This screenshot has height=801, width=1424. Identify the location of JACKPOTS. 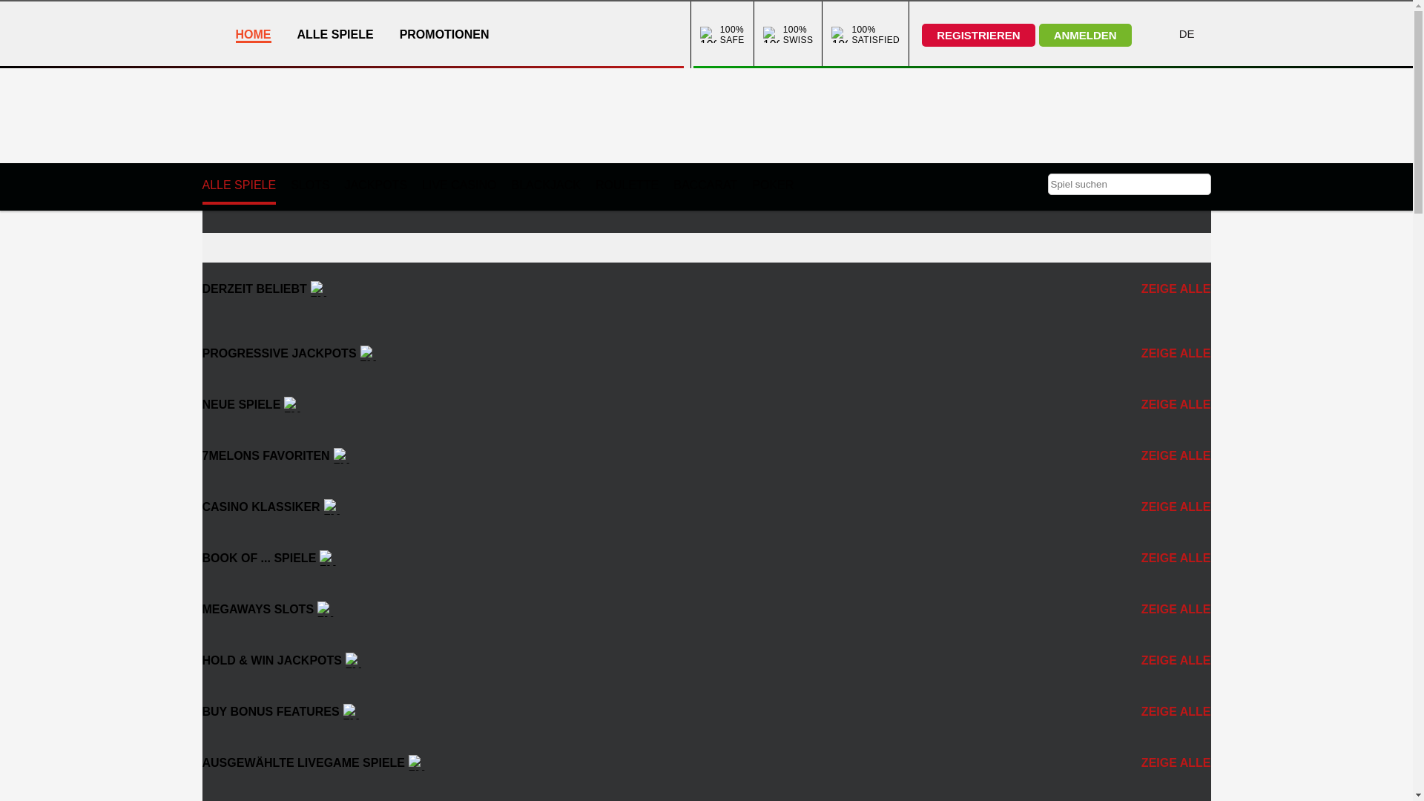
(376, 185).